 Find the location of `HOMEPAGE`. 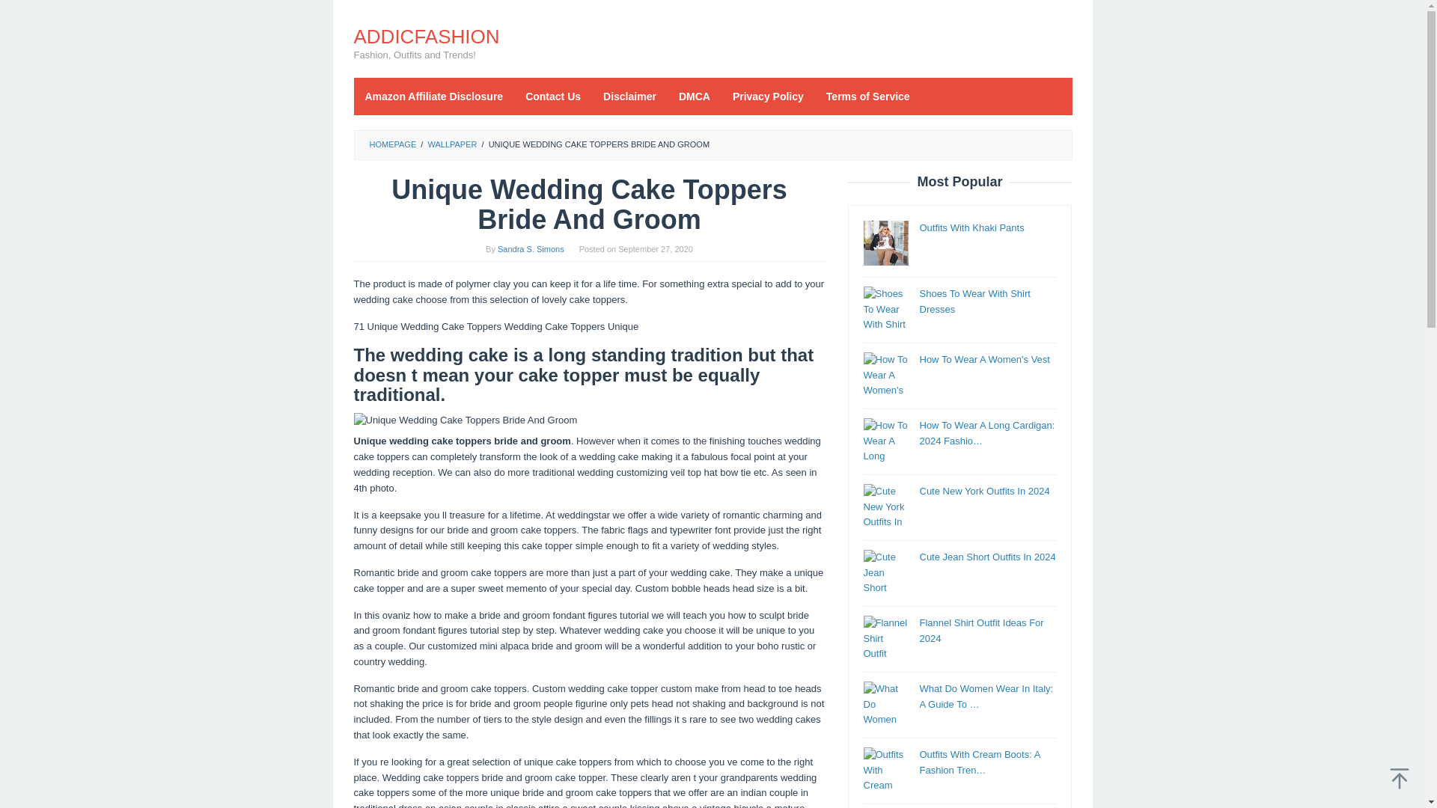

HOMEPAGE is located at coordinates (392, 144).